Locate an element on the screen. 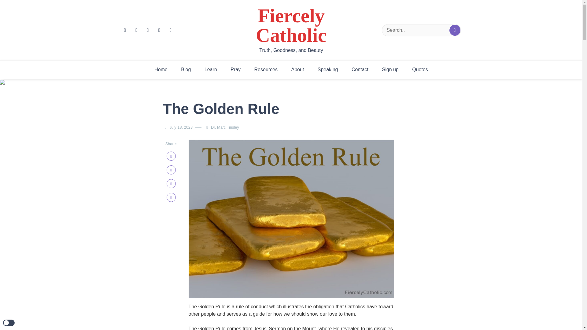 The image size is (587, 330). July 18, 2023 is located at coordinates (181, 127).